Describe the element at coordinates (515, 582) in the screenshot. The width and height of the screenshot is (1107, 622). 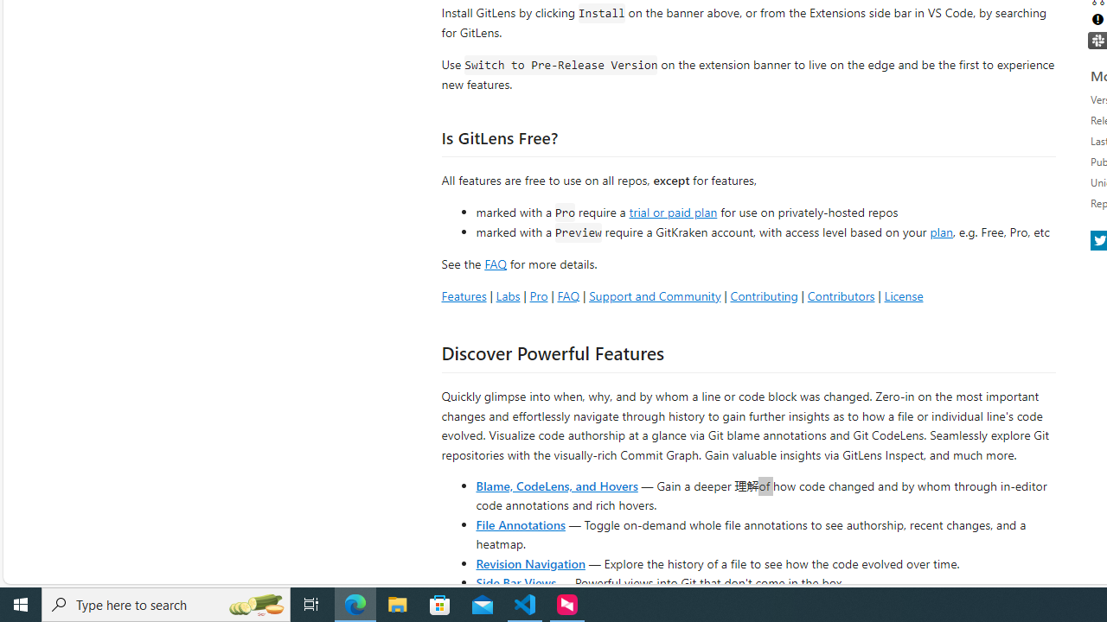
I see `Side Bar Views` at that location.